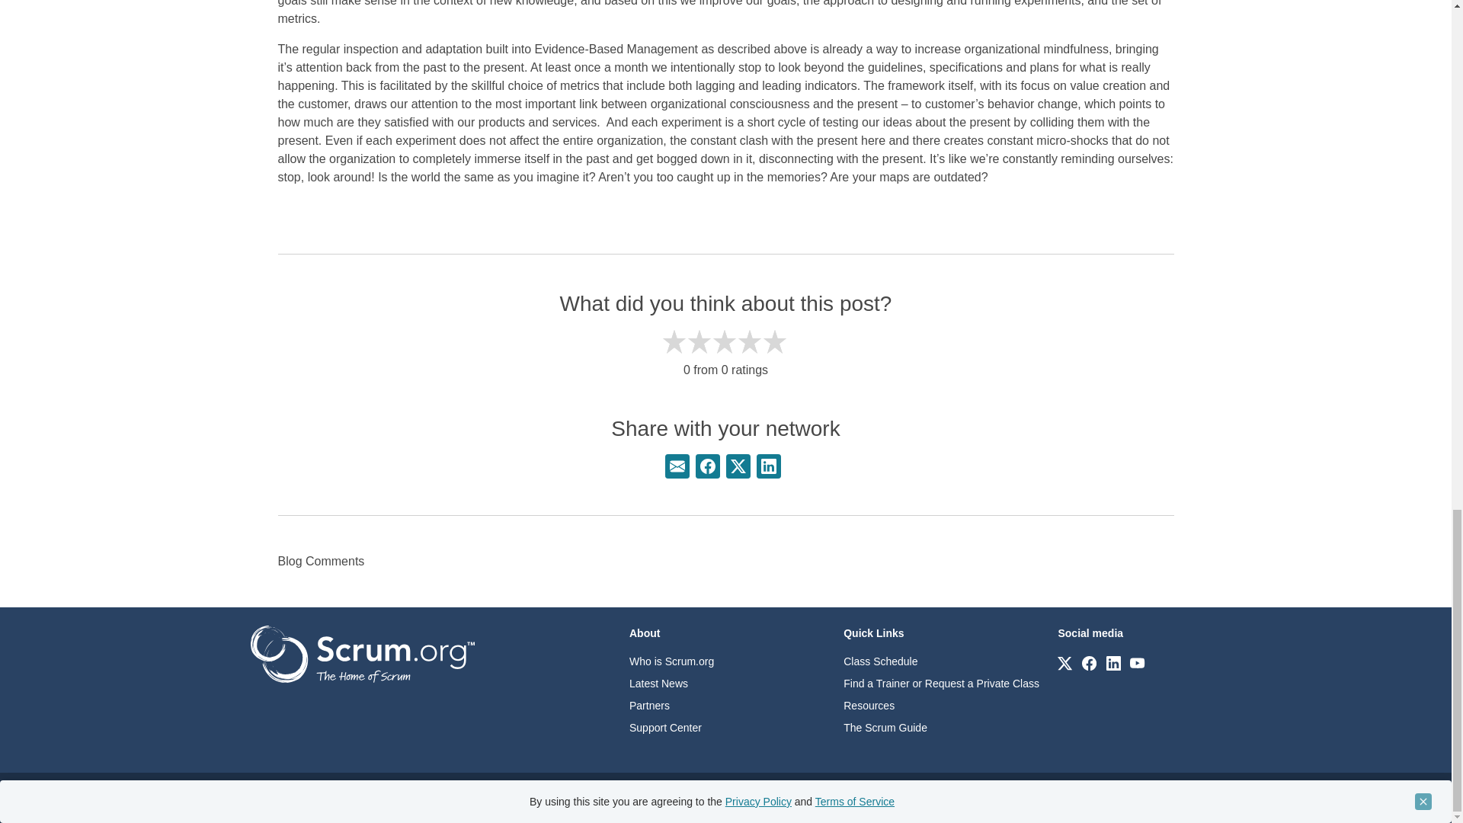 The image size is (1463, 823). I want to click on Click to share on Twitter, so click(738, 466).